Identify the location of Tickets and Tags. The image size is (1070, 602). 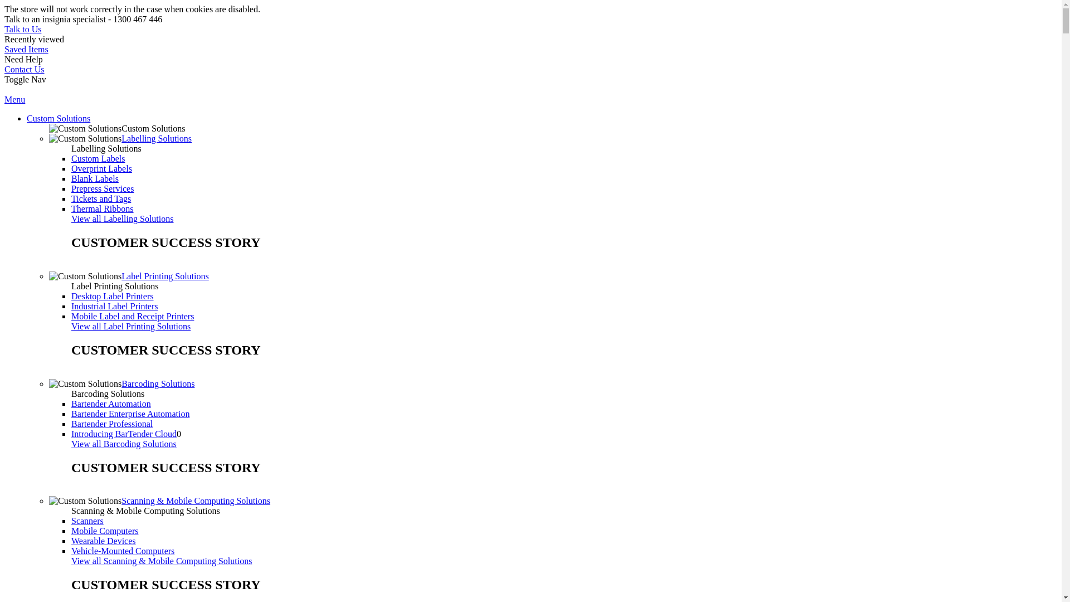
(101, 198).